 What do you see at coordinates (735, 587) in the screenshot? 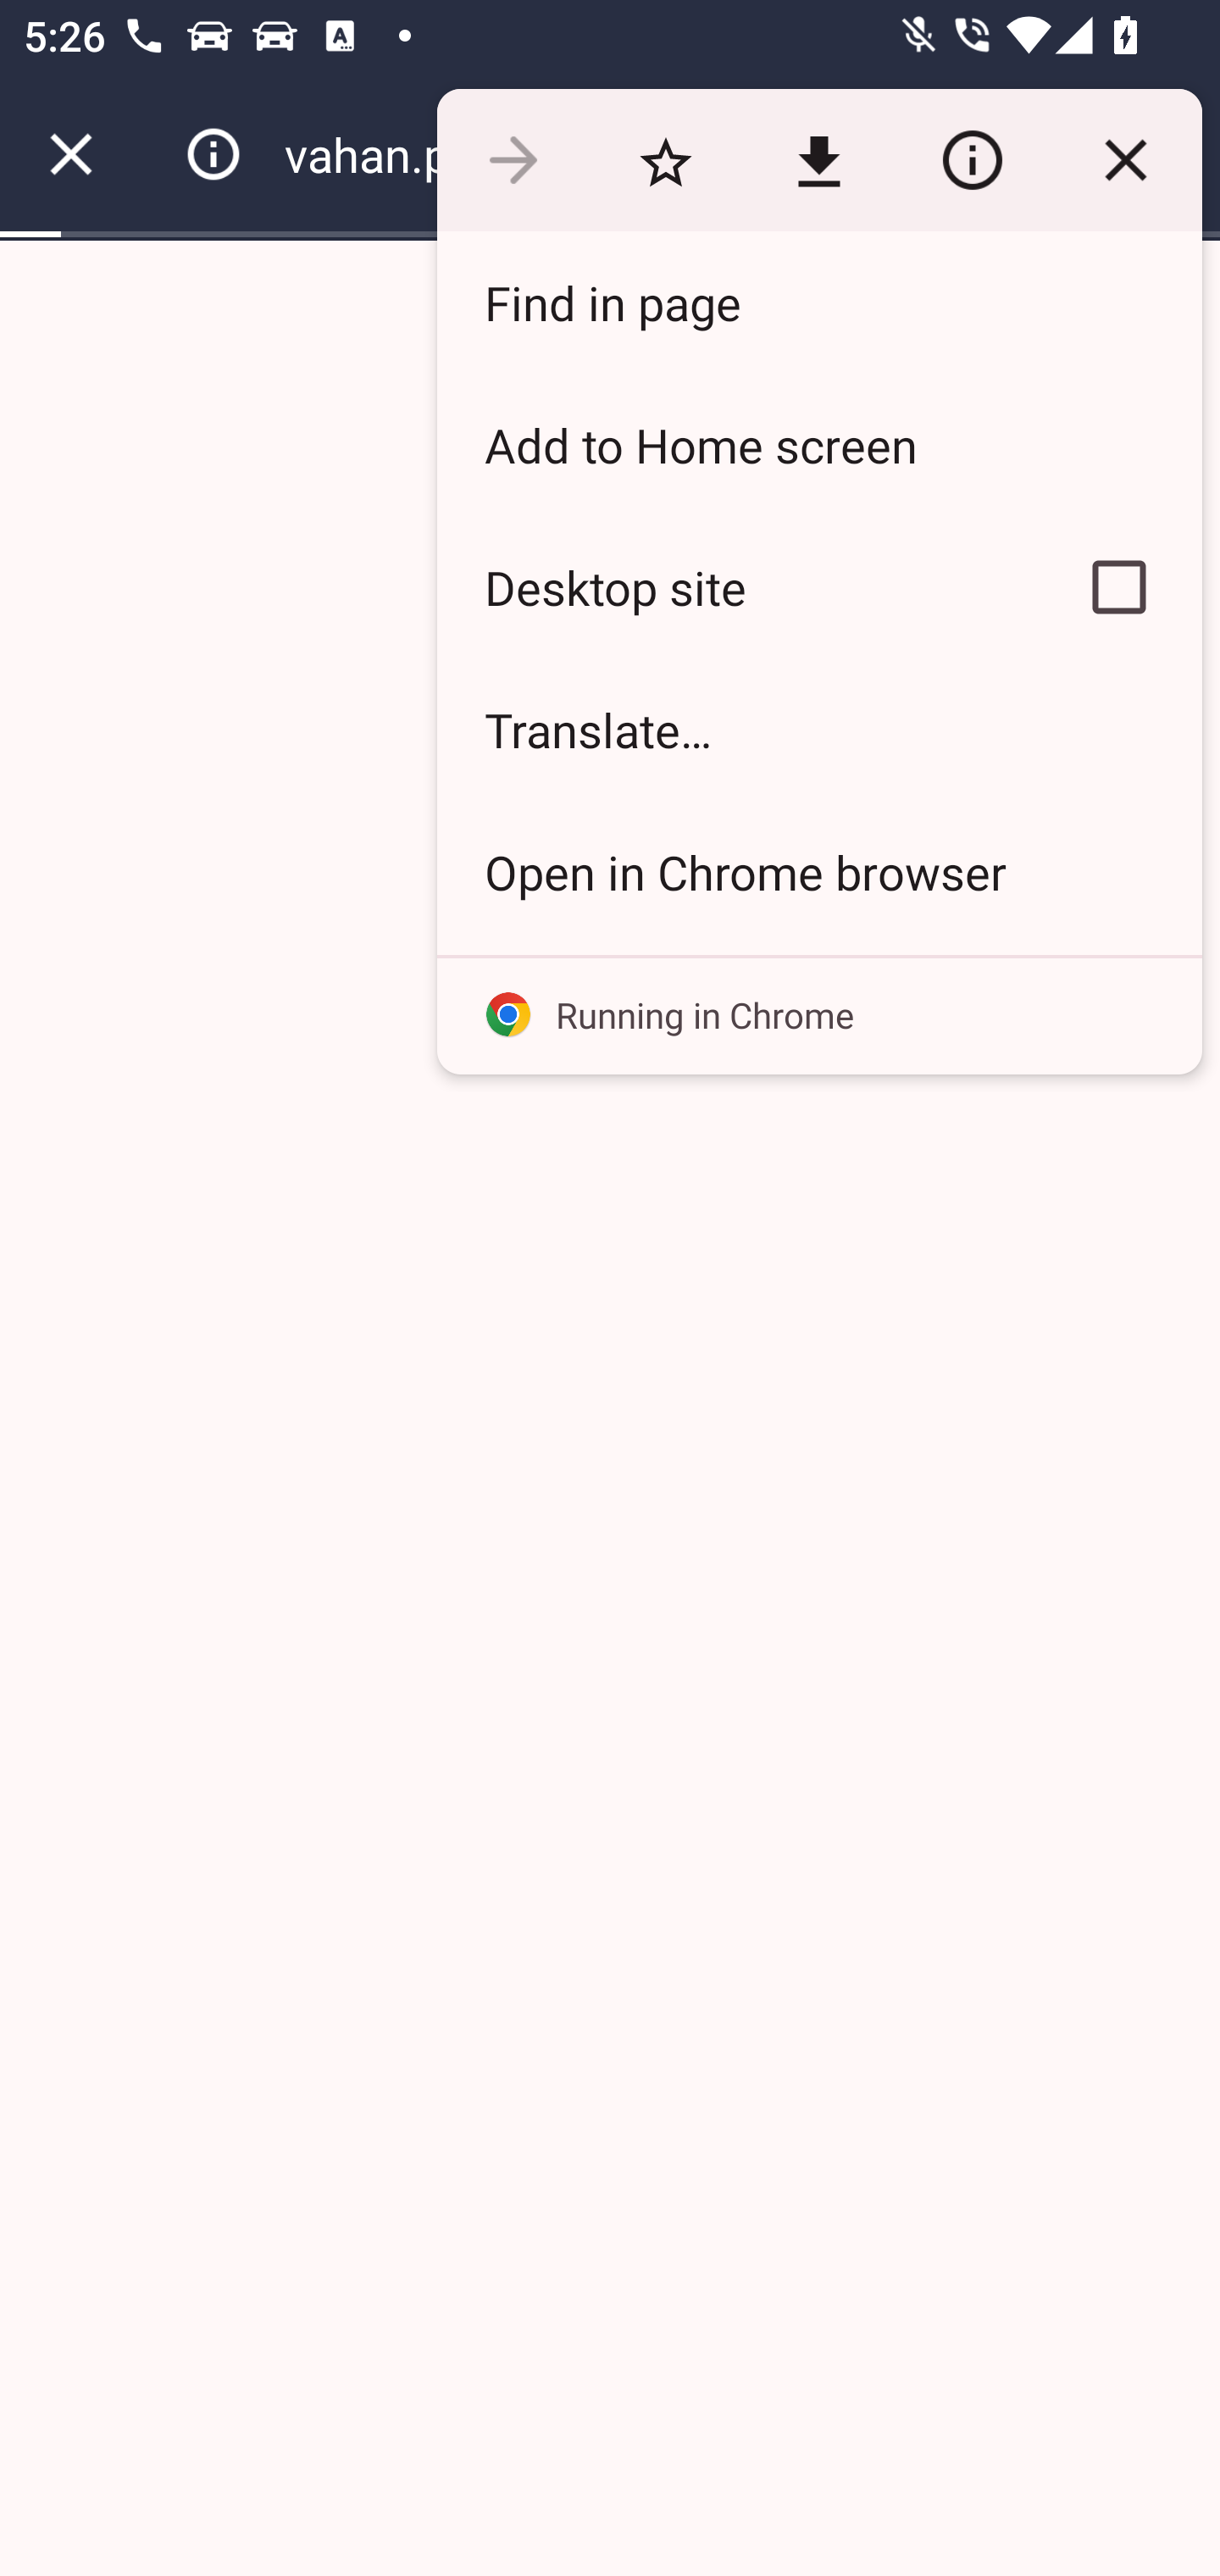
I see `Desktop site Turn on Request desktop site` at bounding box center [735, 587].